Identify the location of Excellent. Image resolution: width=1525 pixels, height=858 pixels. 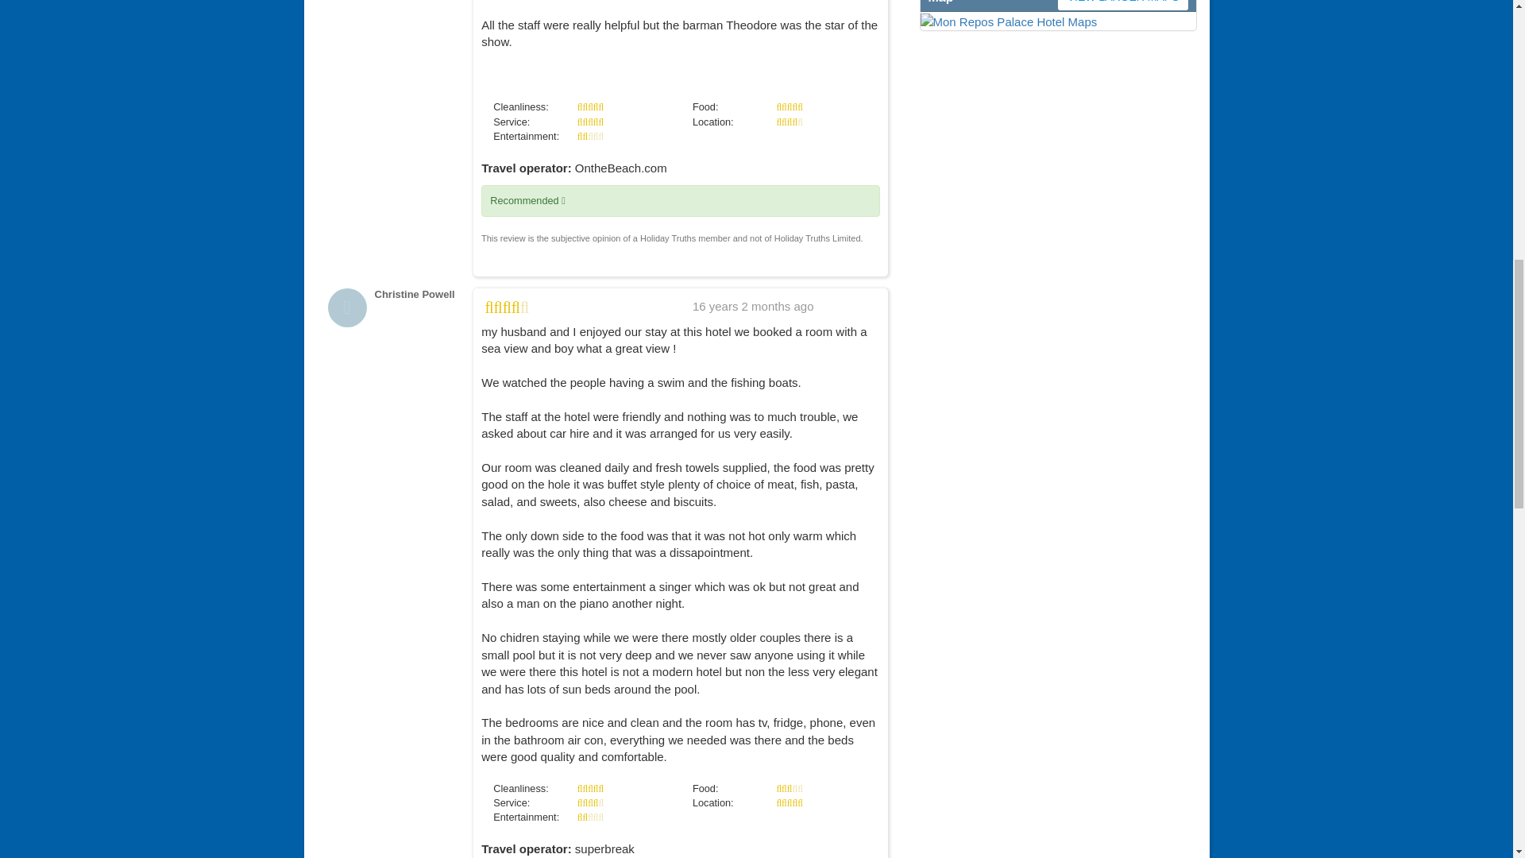
(591, 788).